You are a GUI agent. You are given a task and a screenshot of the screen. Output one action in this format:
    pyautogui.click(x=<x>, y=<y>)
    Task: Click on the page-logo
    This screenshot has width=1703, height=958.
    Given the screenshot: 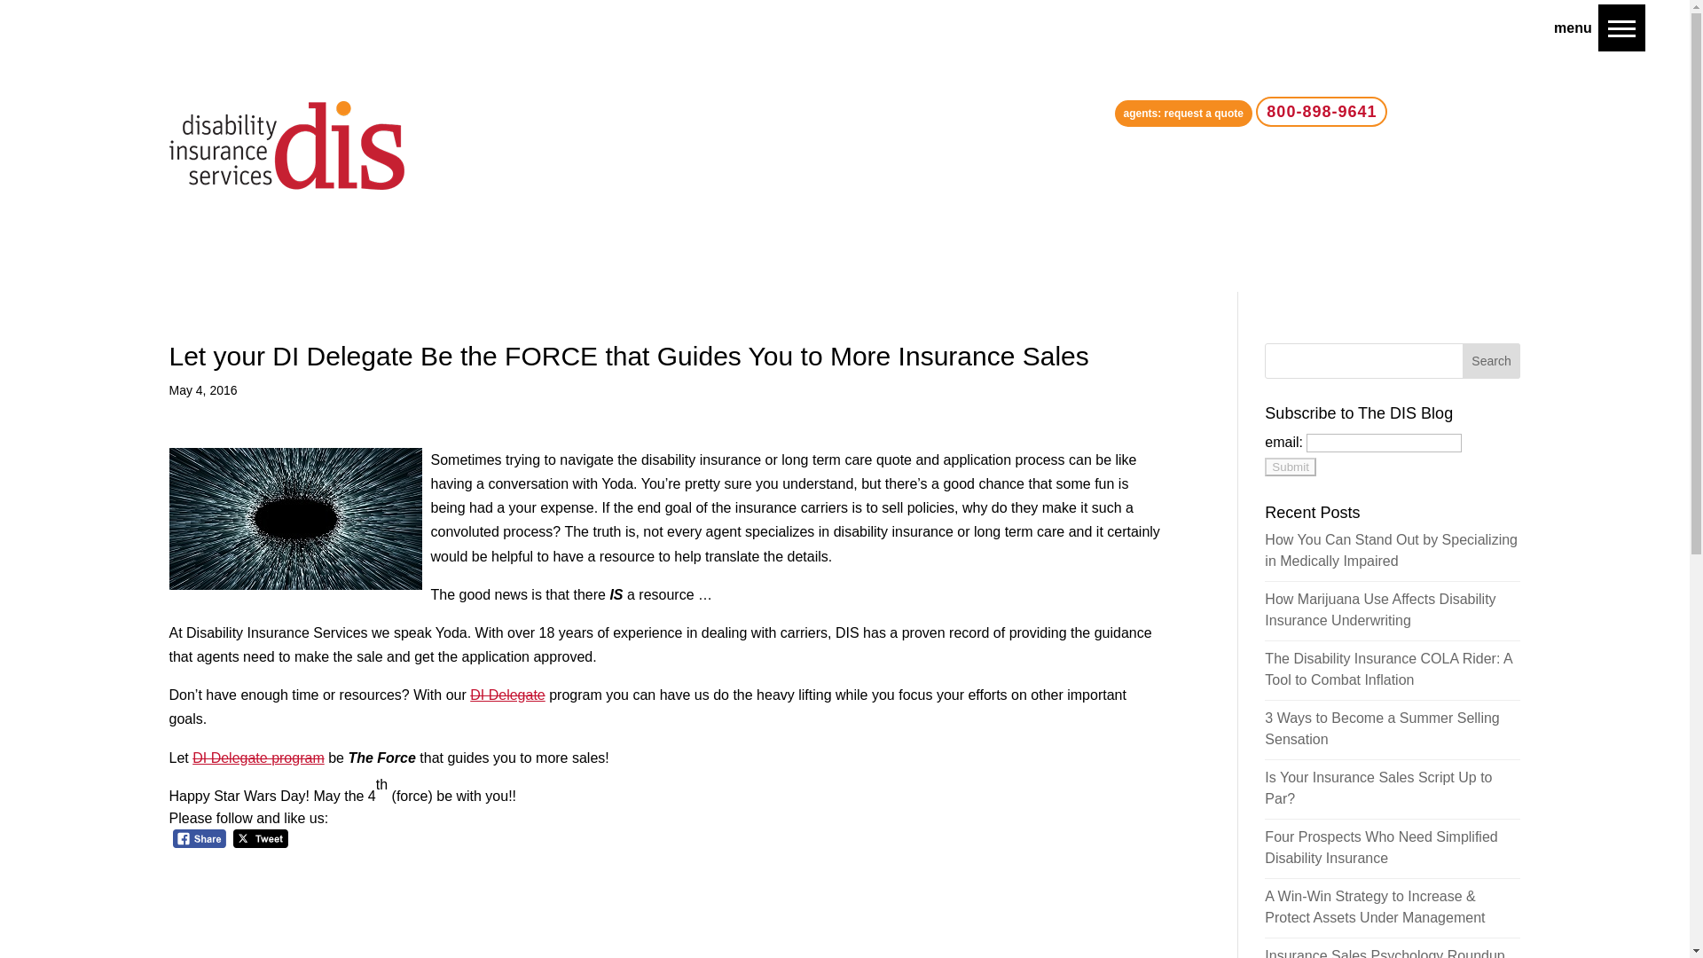 What is the action you would take?
    pyautogui.click(x=286, y=145)
    